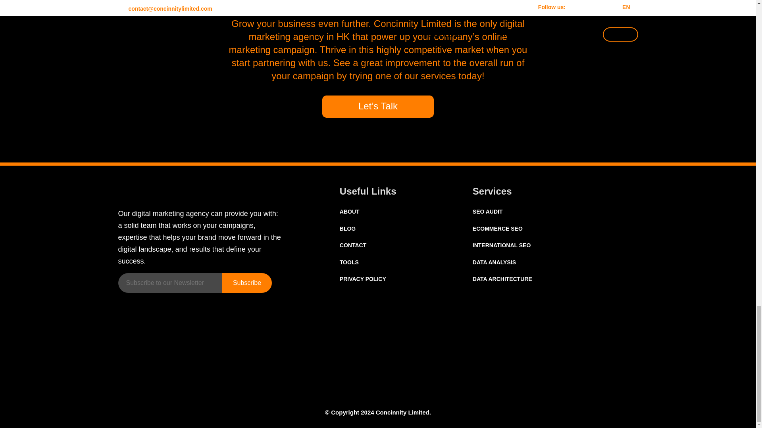  Describe the element at coordinates (487, 212) in the screenshot. I see `SEO AUDIT` at that location.